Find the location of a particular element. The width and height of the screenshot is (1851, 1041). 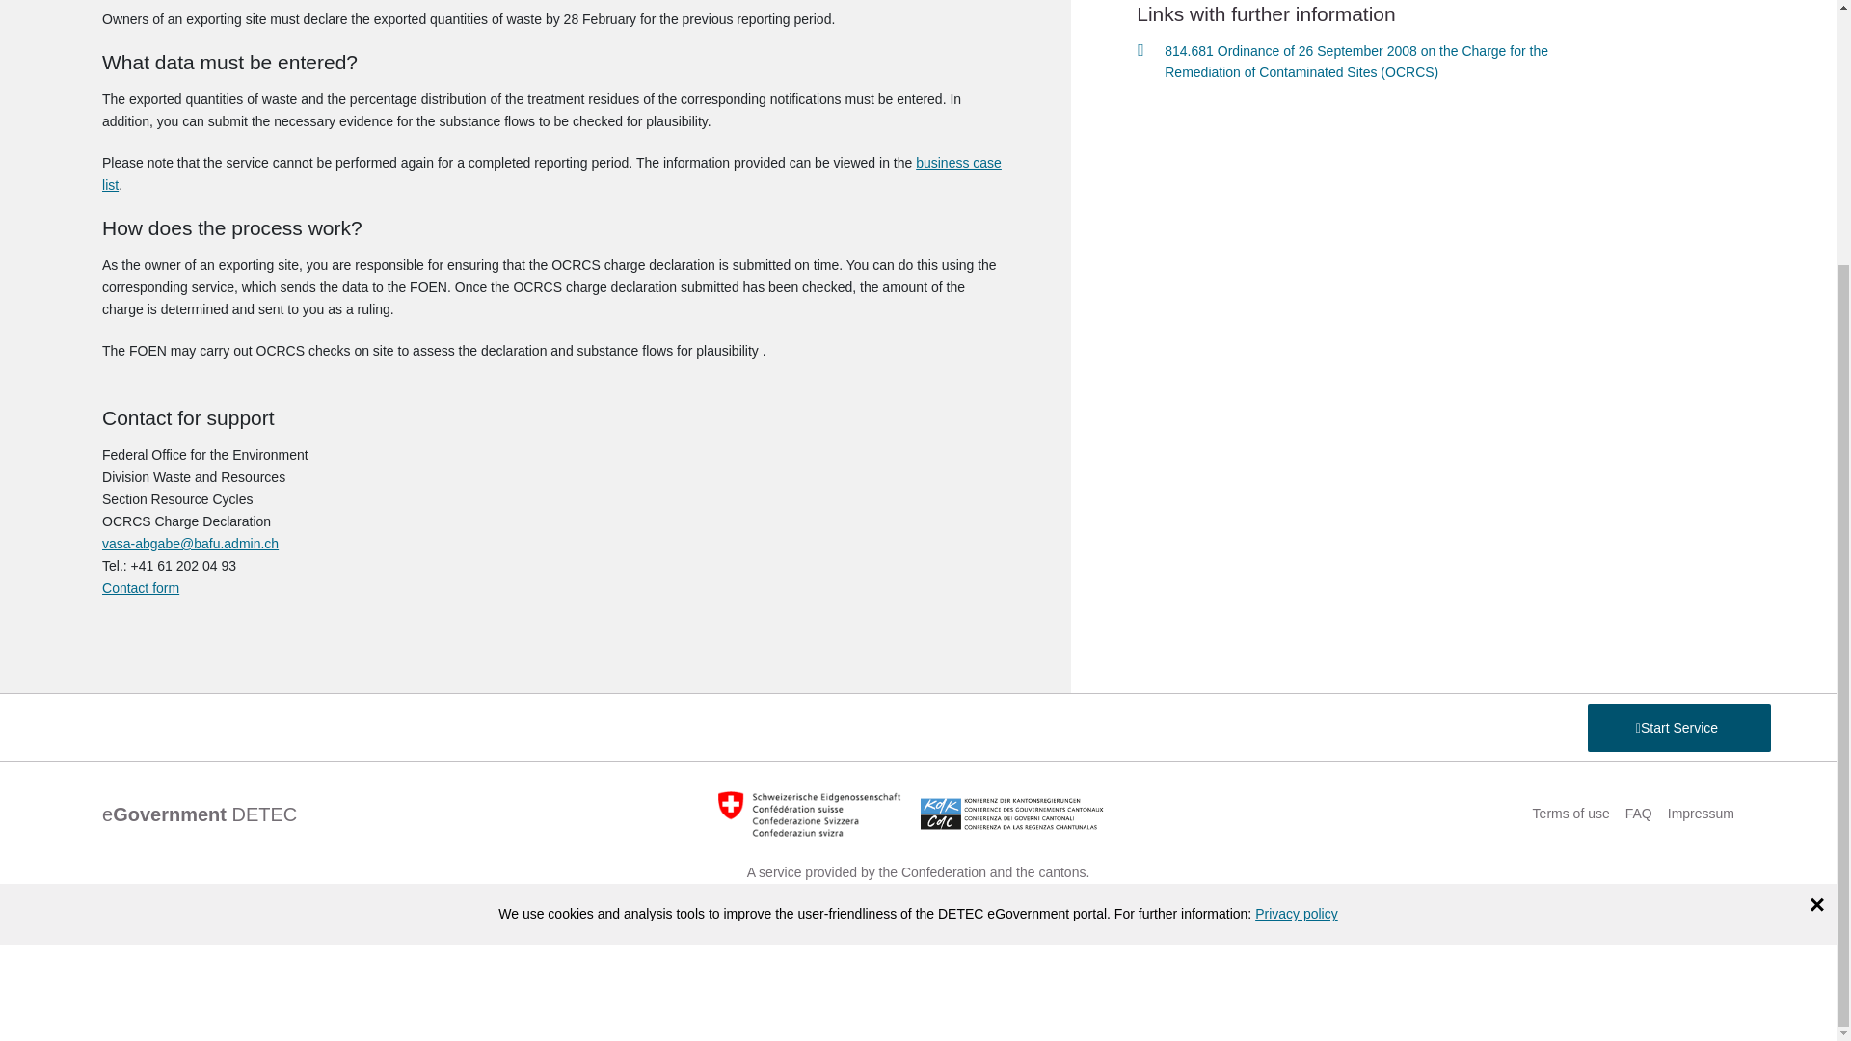

Contact form is located at coordinates (141, 587).